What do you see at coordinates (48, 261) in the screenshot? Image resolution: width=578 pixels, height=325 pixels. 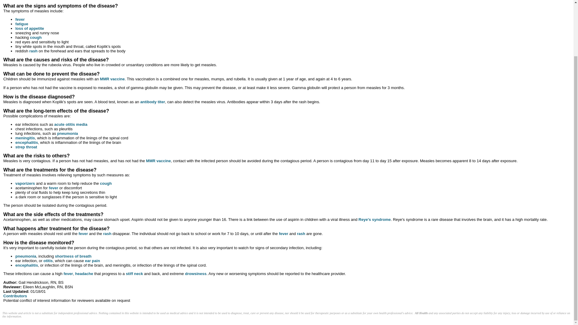 I see `otitis` at bounding box center [48, 261].